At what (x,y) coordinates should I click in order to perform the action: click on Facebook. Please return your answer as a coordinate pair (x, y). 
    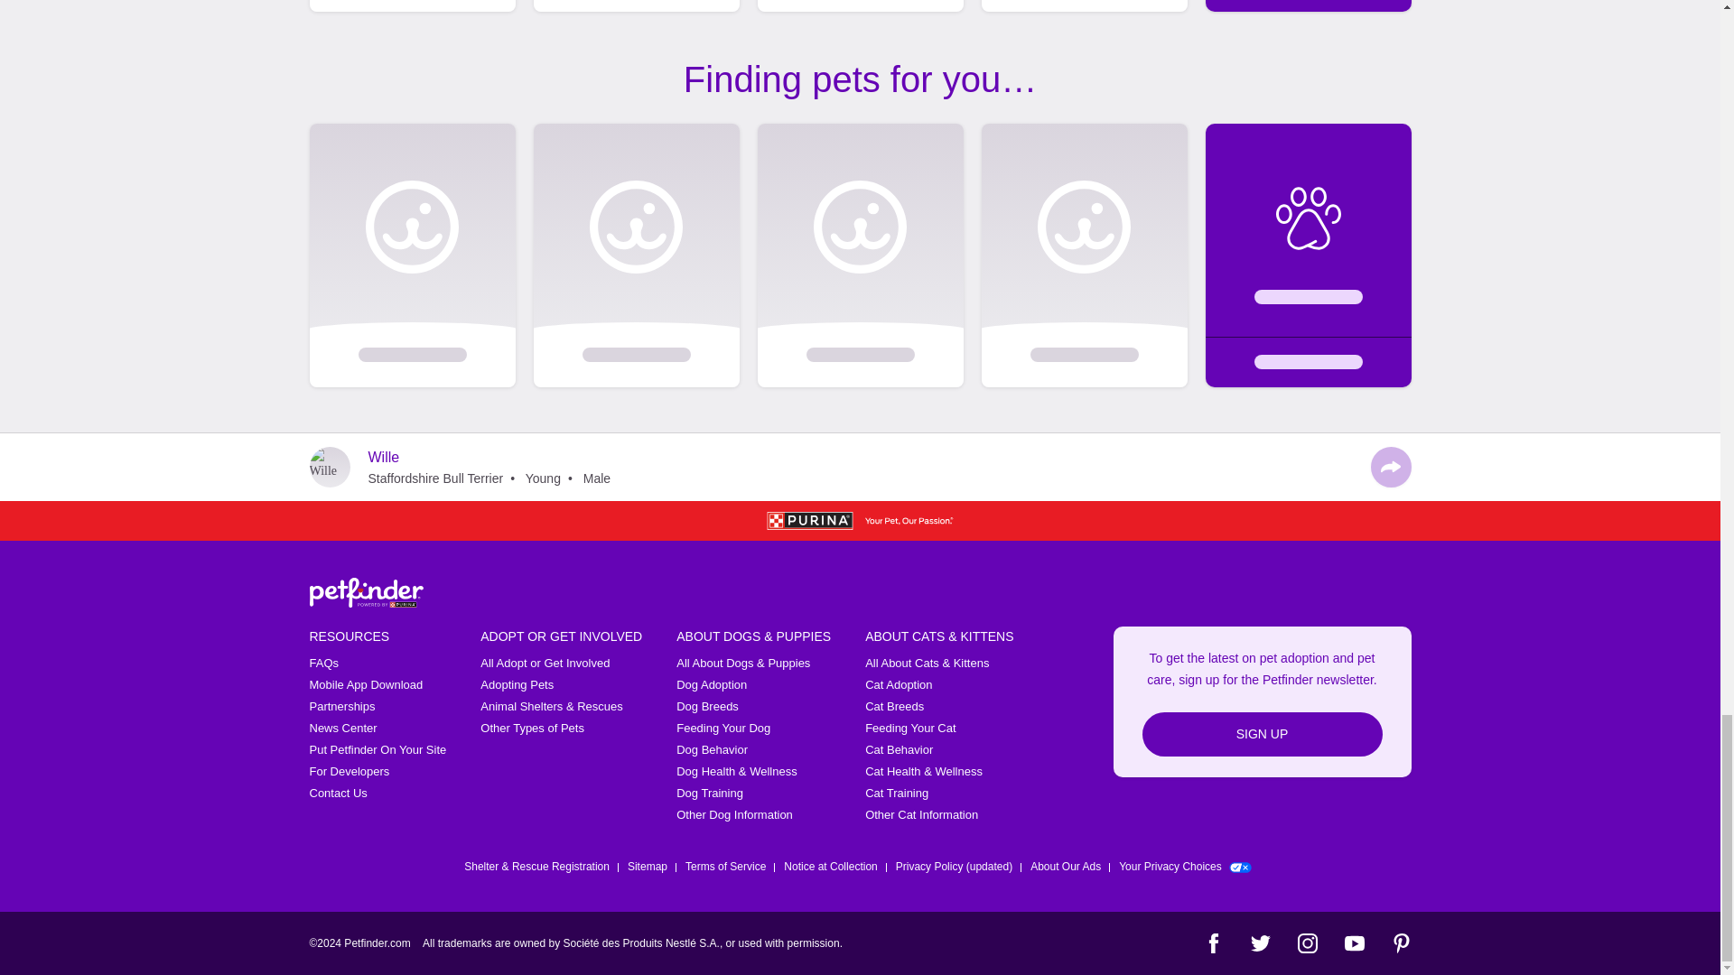
    Looking at the image, I should click on (1212, 942).